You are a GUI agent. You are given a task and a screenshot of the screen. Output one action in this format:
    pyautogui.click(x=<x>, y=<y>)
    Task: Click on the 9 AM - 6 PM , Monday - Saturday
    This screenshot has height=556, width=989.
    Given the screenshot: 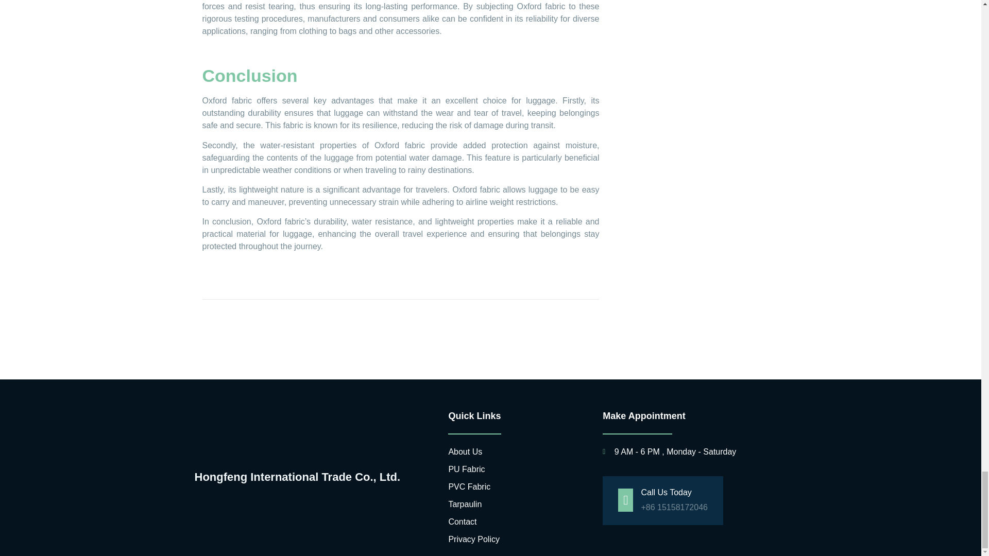 What is the action you would take?
    pyautogui.click(x=693, y=452)
    